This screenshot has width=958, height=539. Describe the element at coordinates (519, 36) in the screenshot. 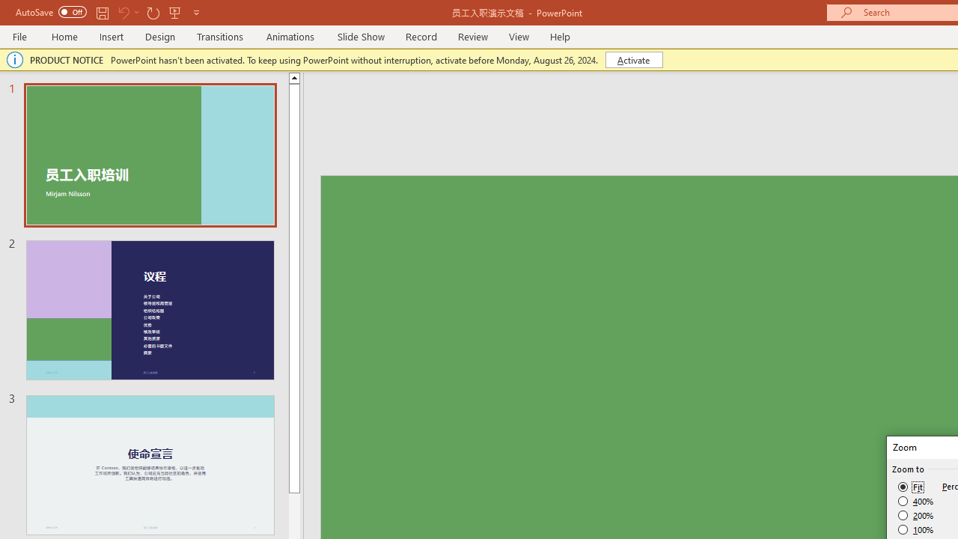

I see `View` at that location.